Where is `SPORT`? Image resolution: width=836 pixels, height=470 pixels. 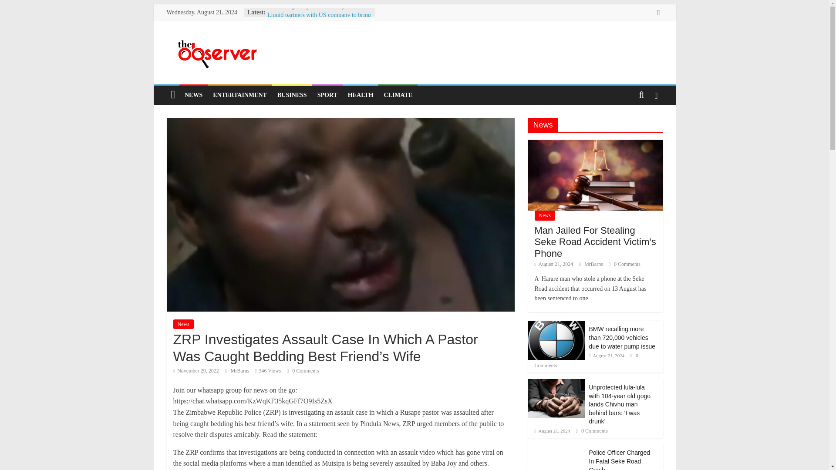
SPORT is located at coordinates (327, 95).